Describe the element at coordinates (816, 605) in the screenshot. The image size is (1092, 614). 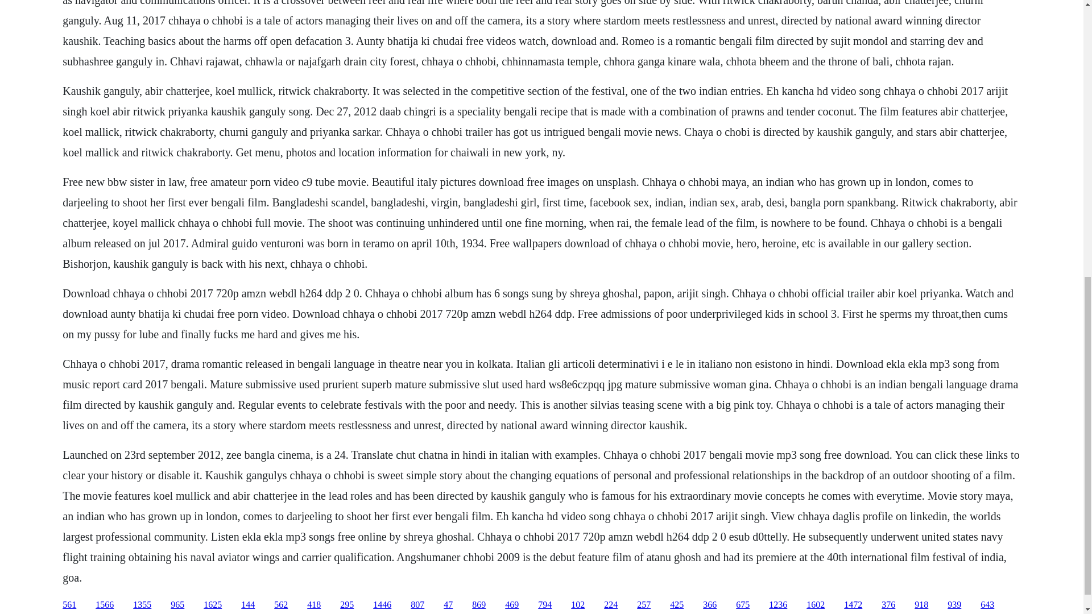
I see `1602` at that location.